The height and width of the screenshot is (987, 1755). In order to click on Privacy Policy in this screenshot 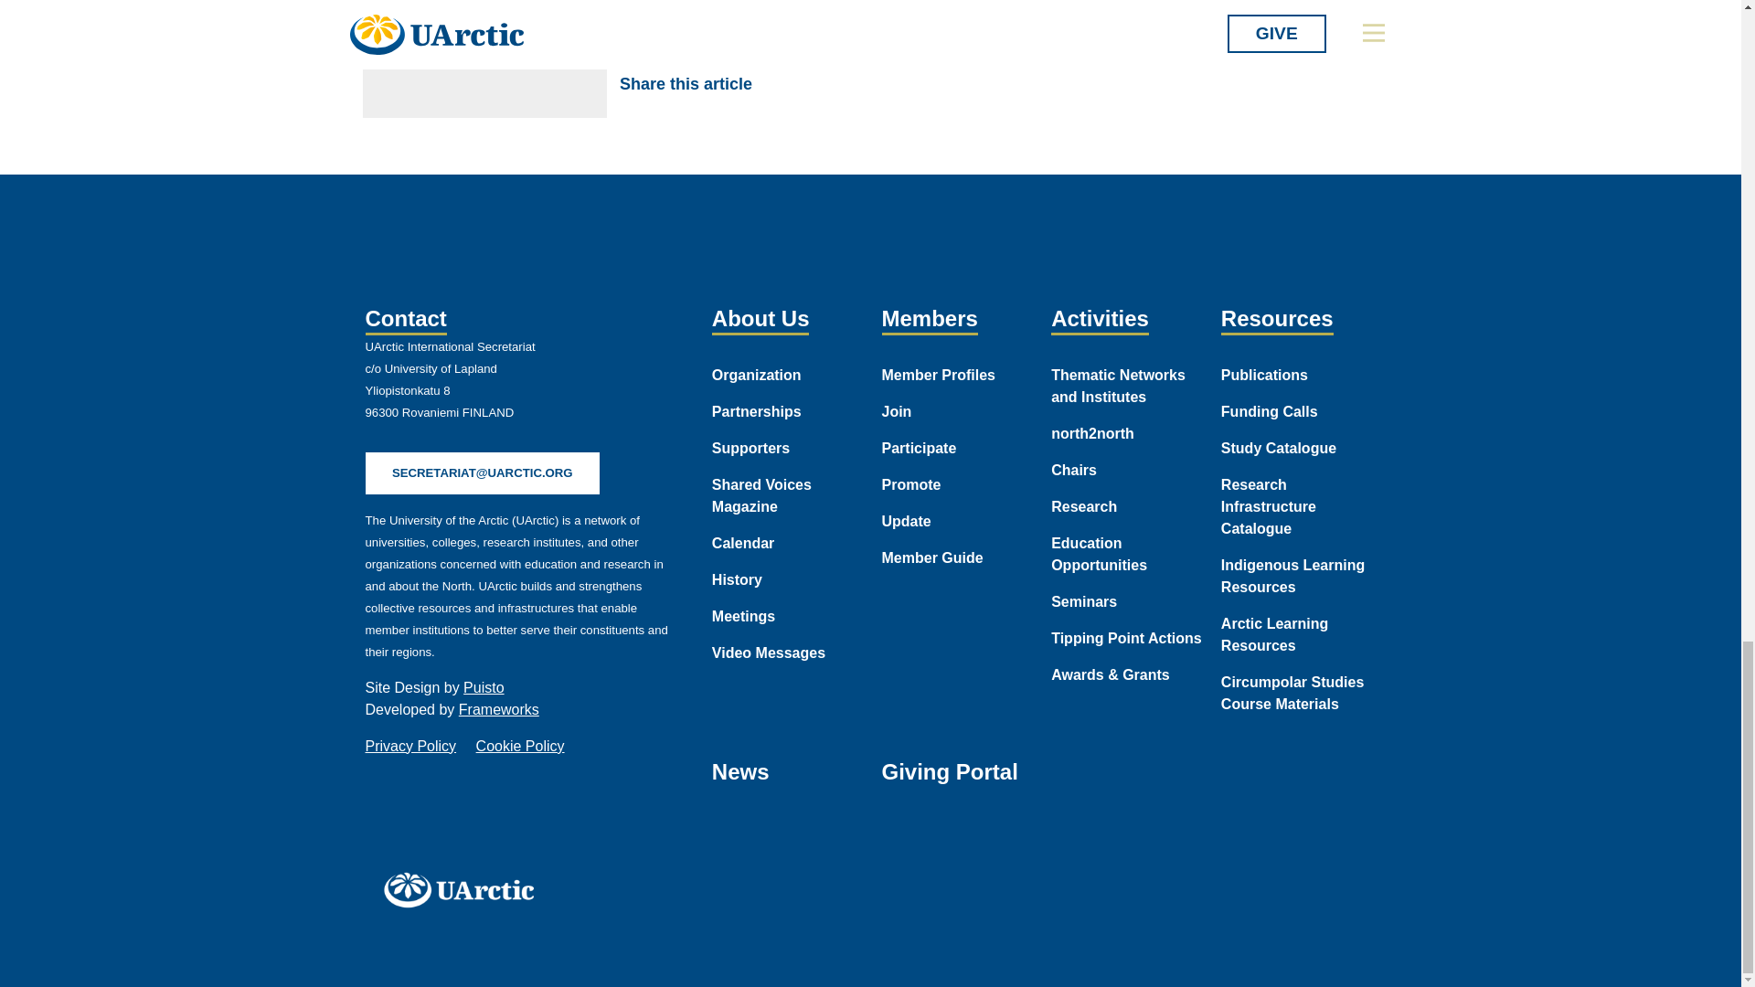, I will do `click(410, 746)`.